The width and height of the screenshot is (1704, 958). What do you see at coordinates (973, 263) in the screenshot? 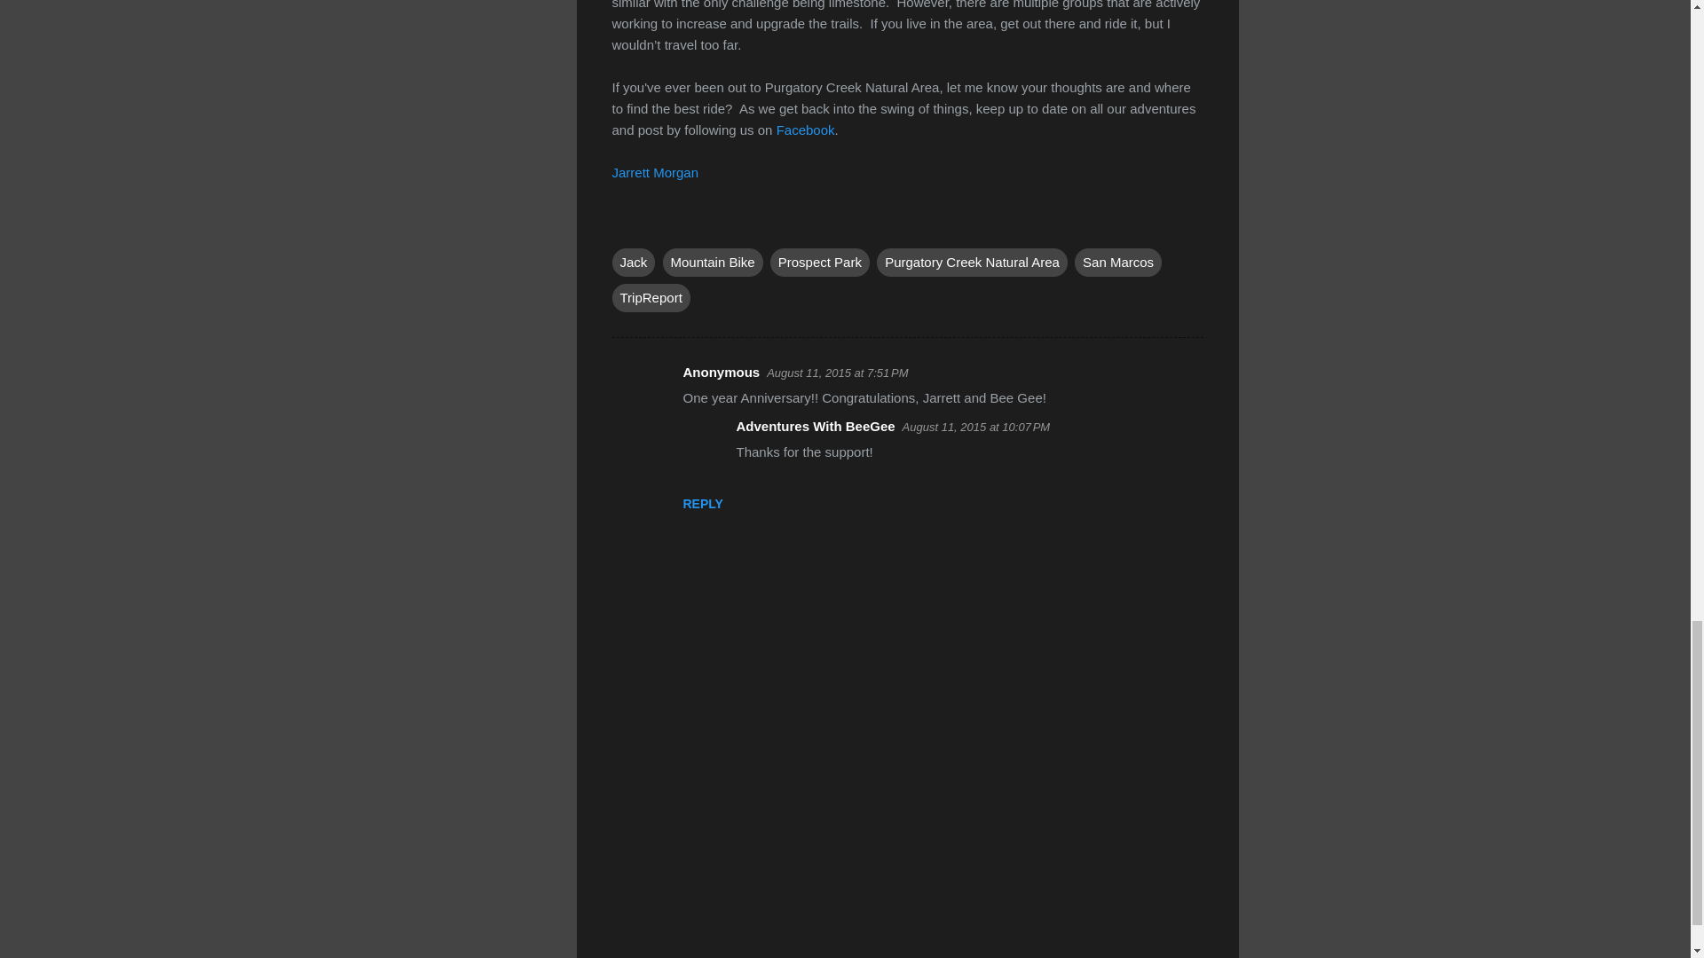
I see `Purgatory Creek Natural Area` at bounding box center [973, 263].